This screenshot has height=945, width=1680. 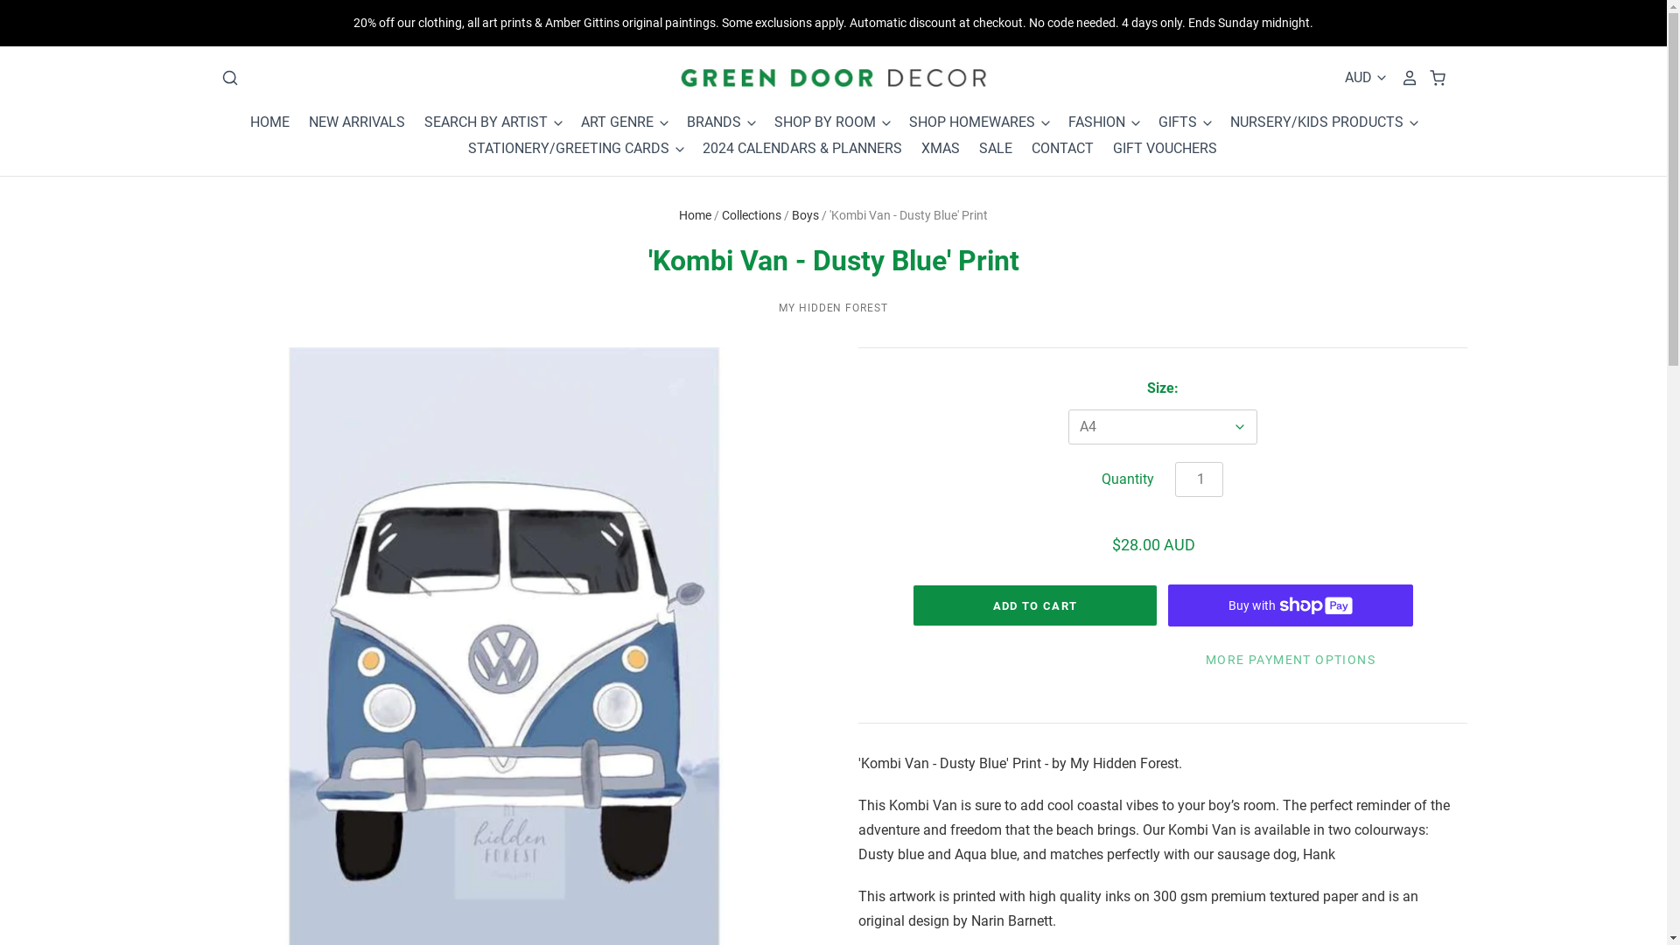 I want to click on ART GENRE Chevron down Icon, so click(x=616, y=122).